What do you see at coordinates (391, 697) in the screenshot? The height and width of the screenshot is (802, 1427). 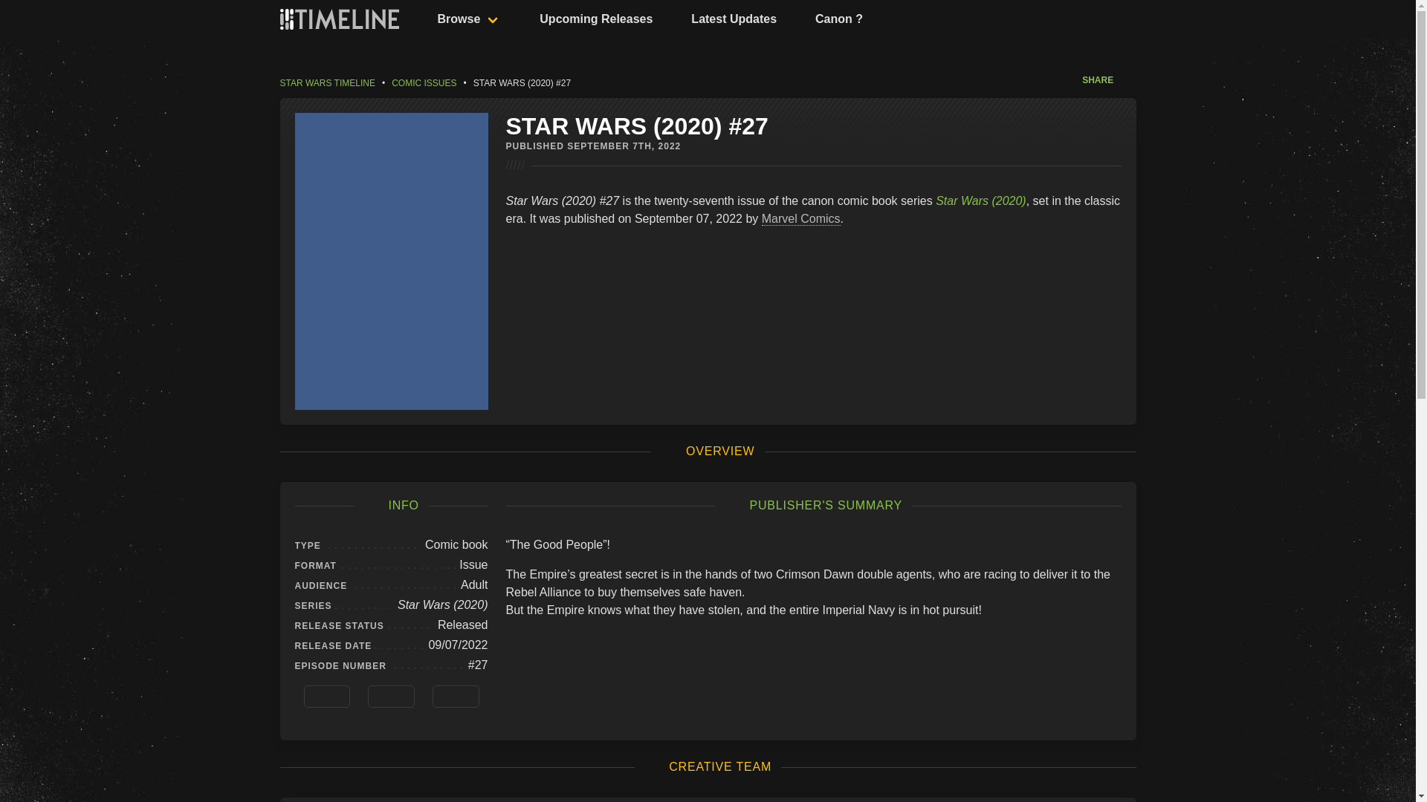 I see `View Series` at bounding box center [391, 697].